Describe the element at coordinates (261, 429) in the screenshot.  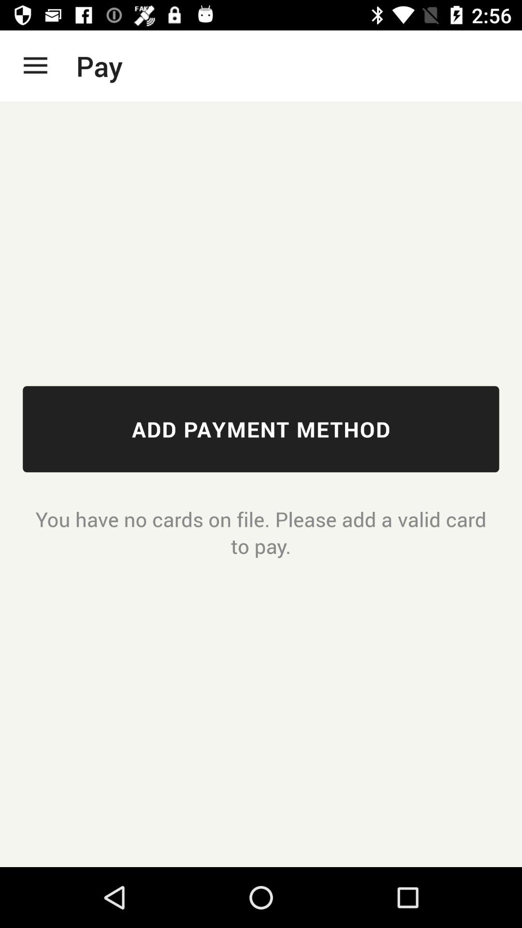
I see `tap icon above you have no icon` at that location.